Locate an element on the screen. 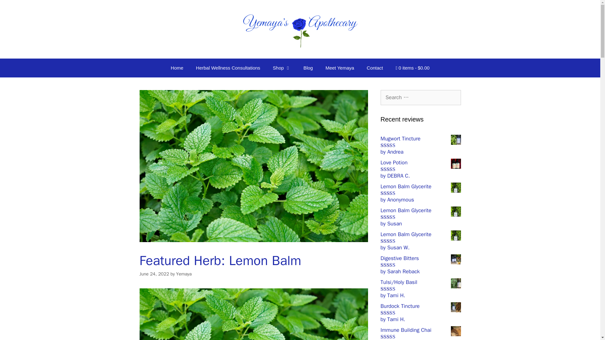  Contact is located at coordinates (375, 68).